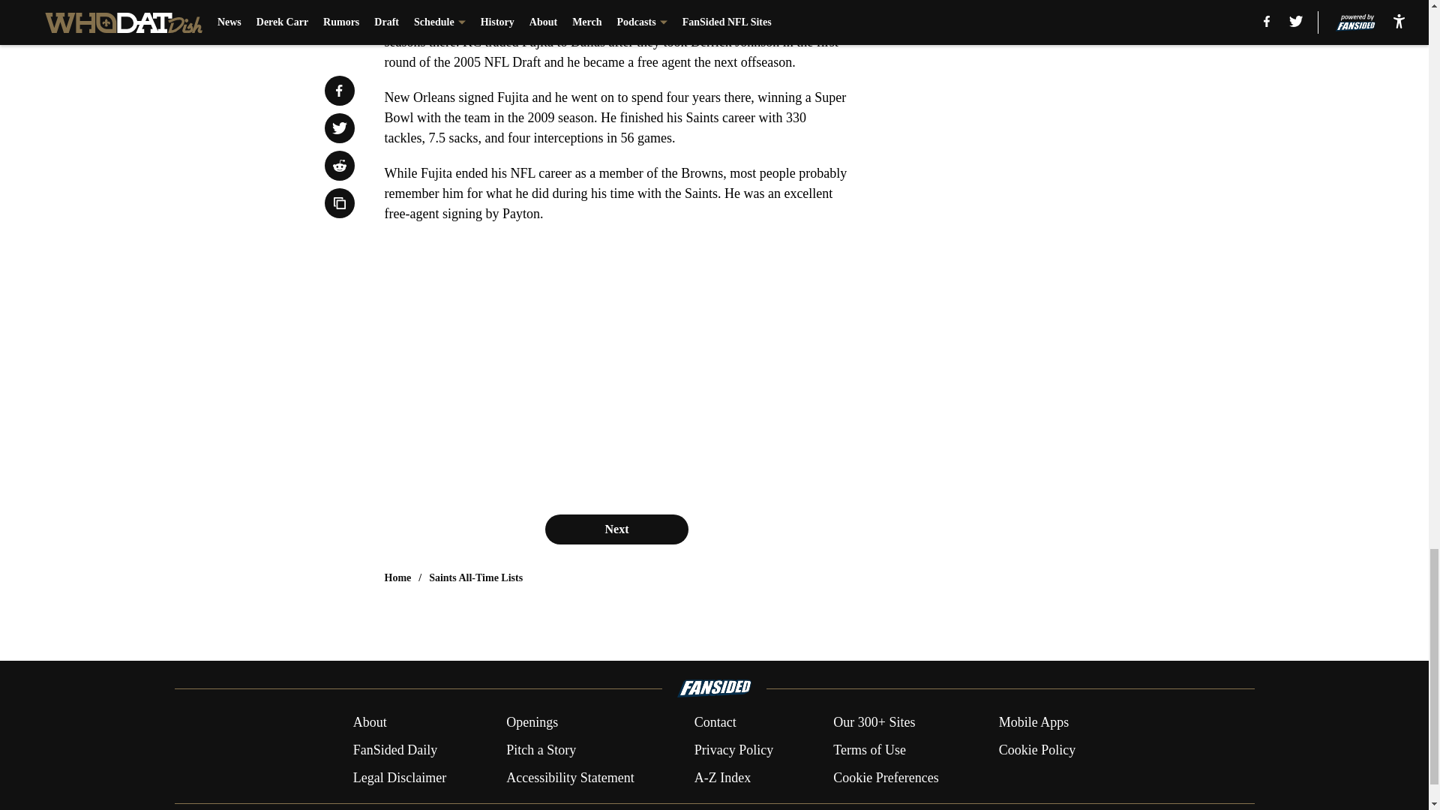  Describe the element at coordinates (616, 529) in the screenshot. I see `Next` at that location.